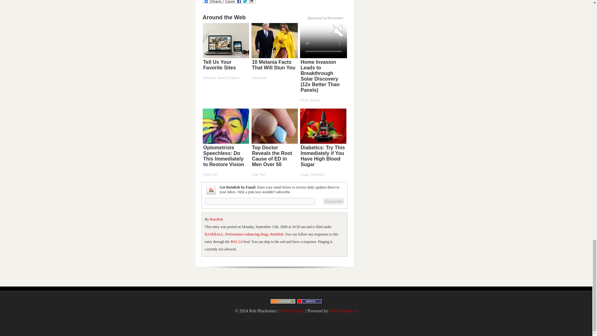 This screenshot has height=336, width=597. I want to click on View all posts by RotoRob, so click(216, 219).